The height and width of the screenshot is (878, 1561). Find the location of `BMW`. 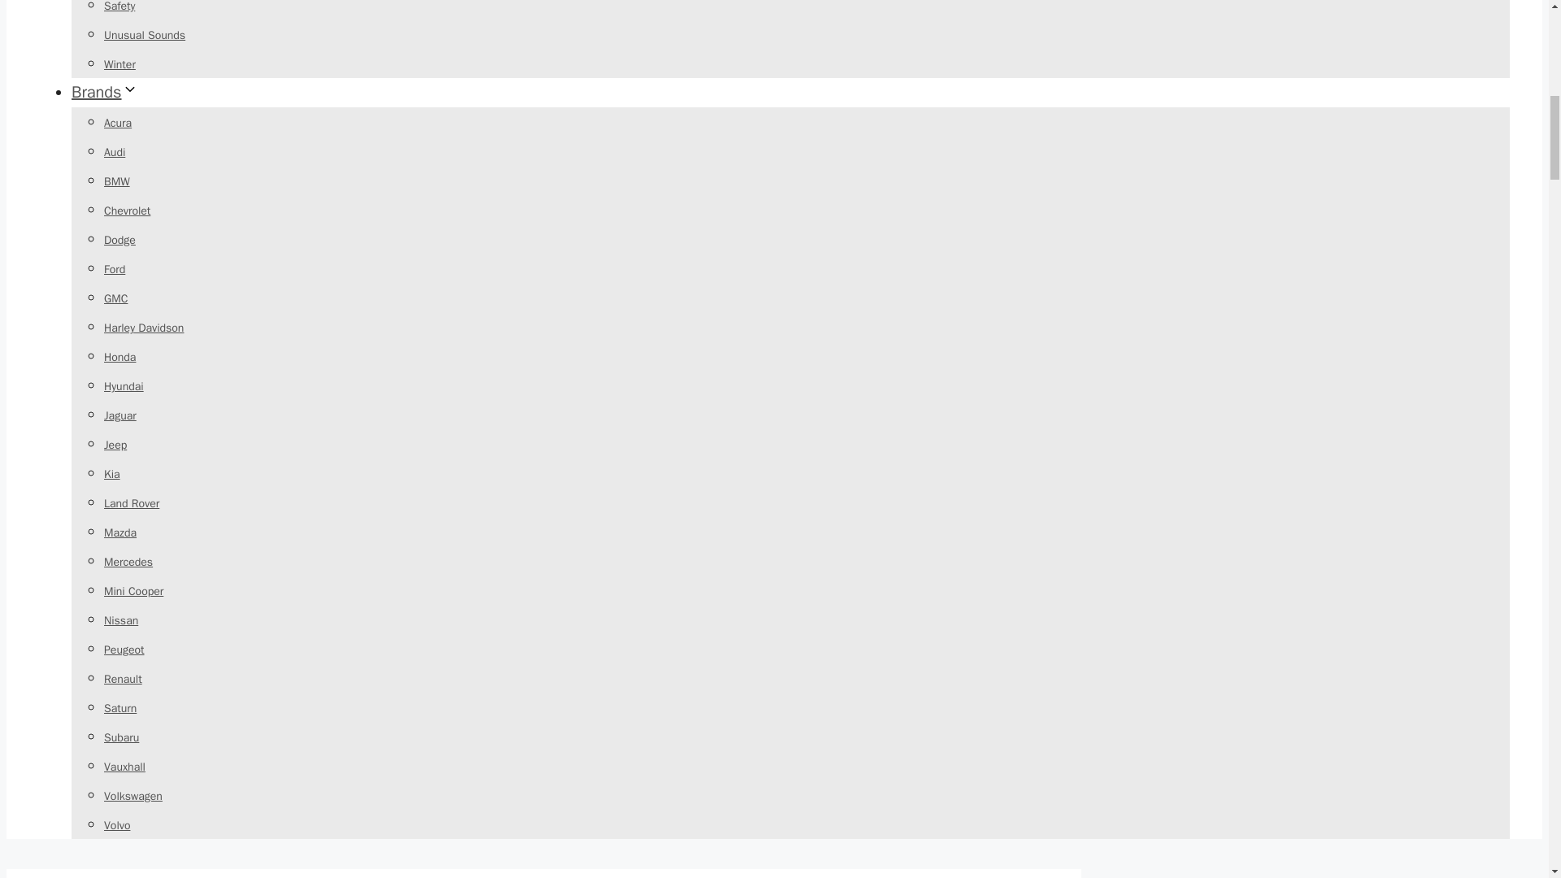

BMW is located at coordinates (117, 181).